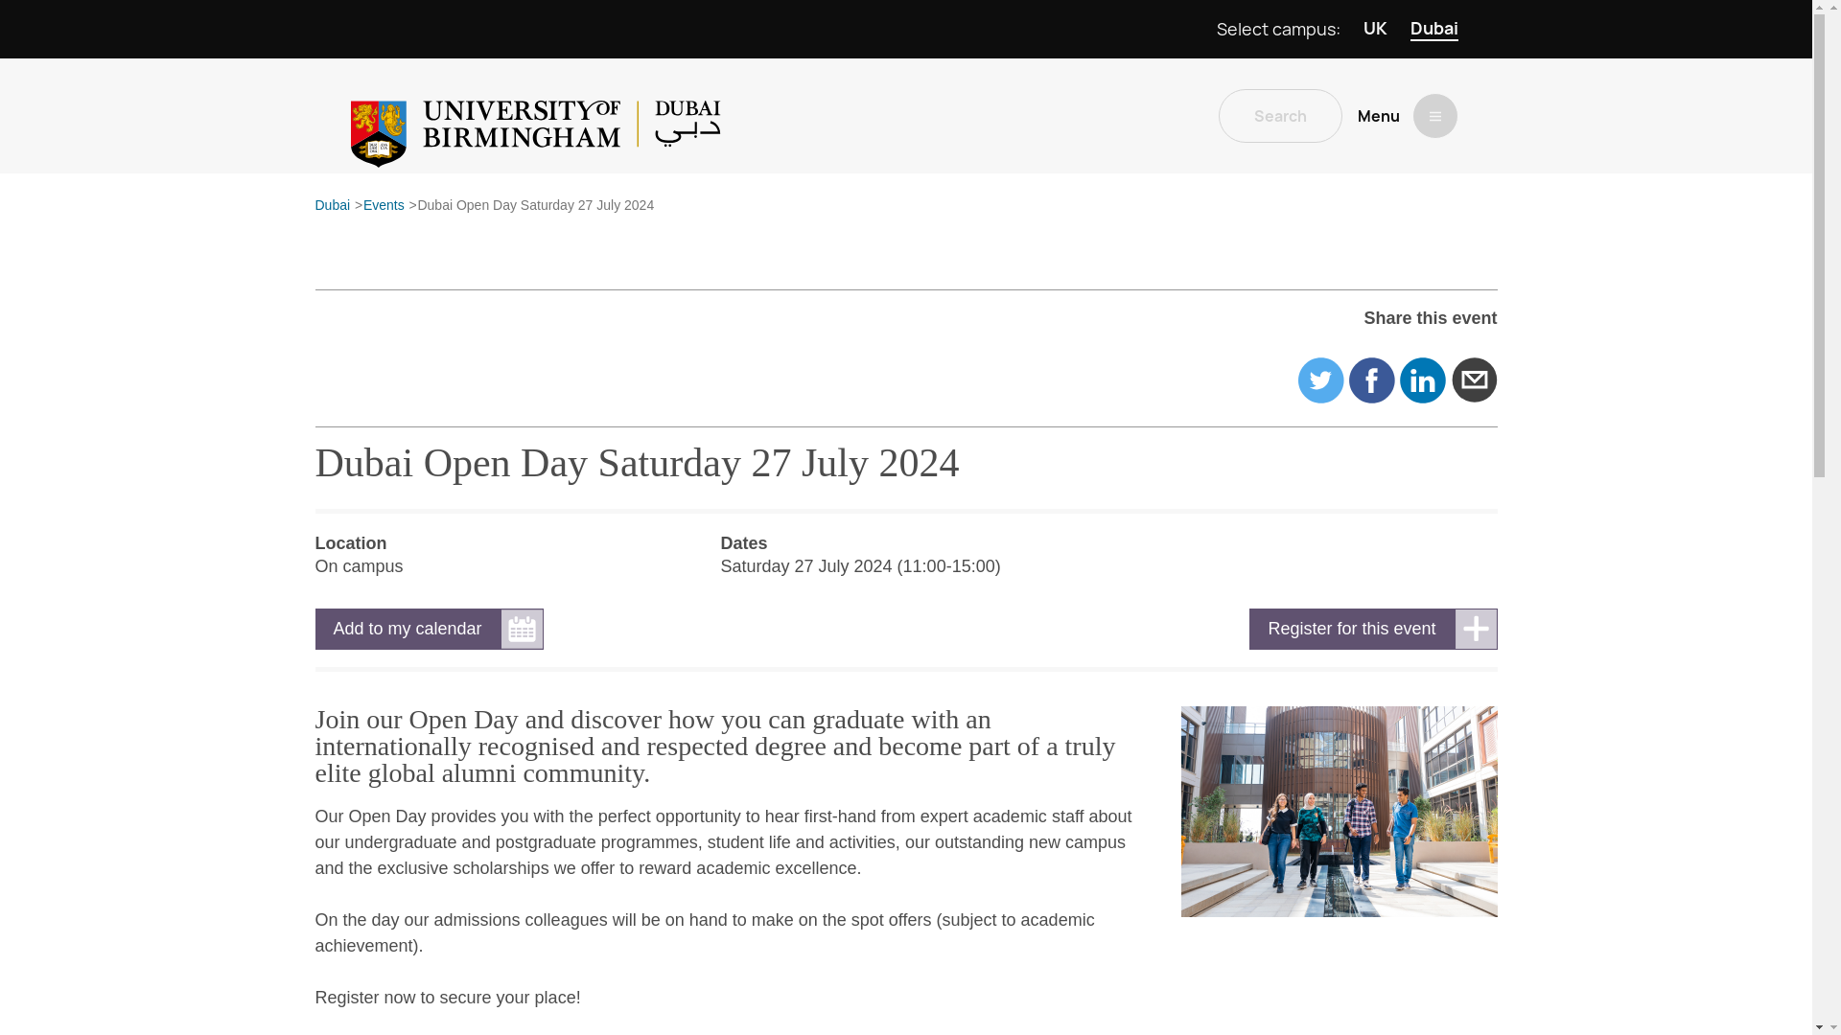 This screenshot has width=1841, height=1035. I want to click on Add to my calendar, so click(429, 629).